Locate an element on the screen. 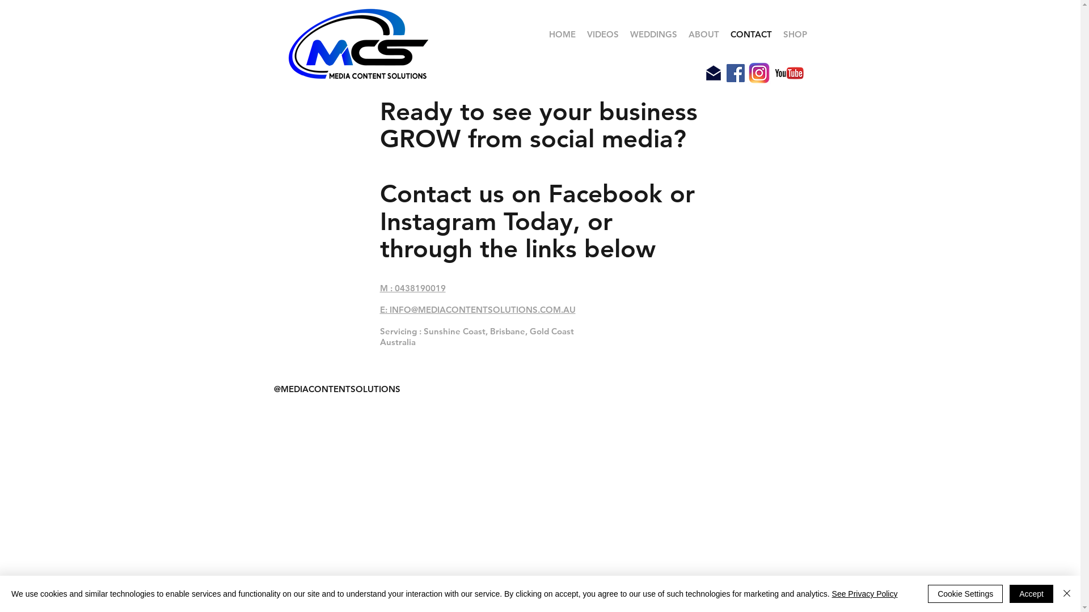 This screenshot has width=1089, height=612. CONTACT is located at coordinates (751, 35).